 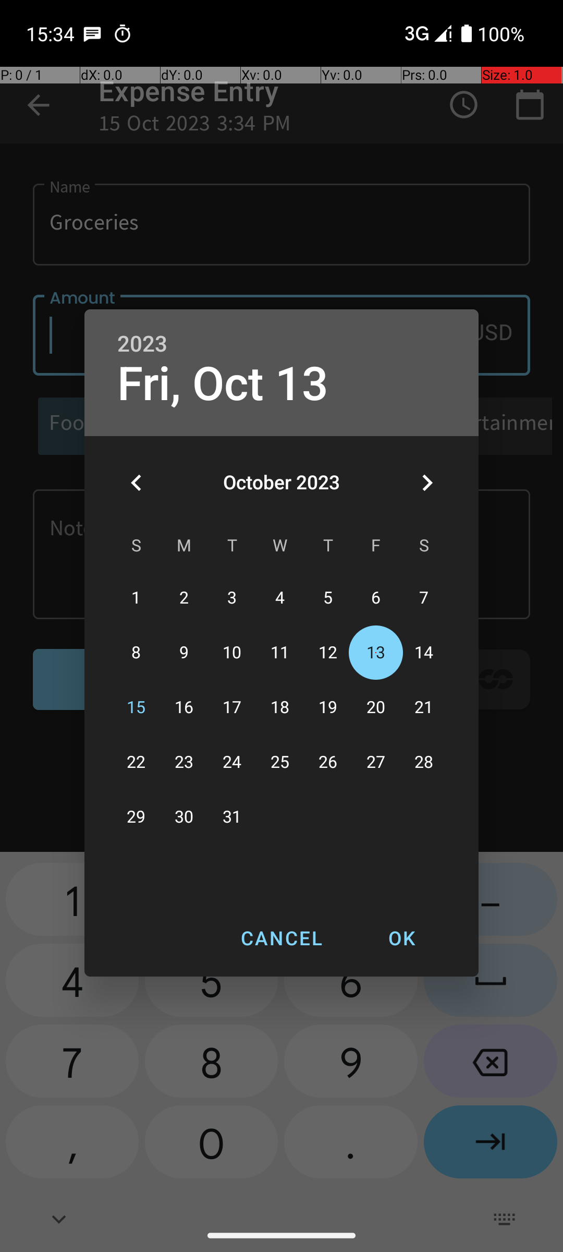 What do you see at coordinates (136, 483) in the screenshot?
I see `Previous month` at bounding box center [136, 483].